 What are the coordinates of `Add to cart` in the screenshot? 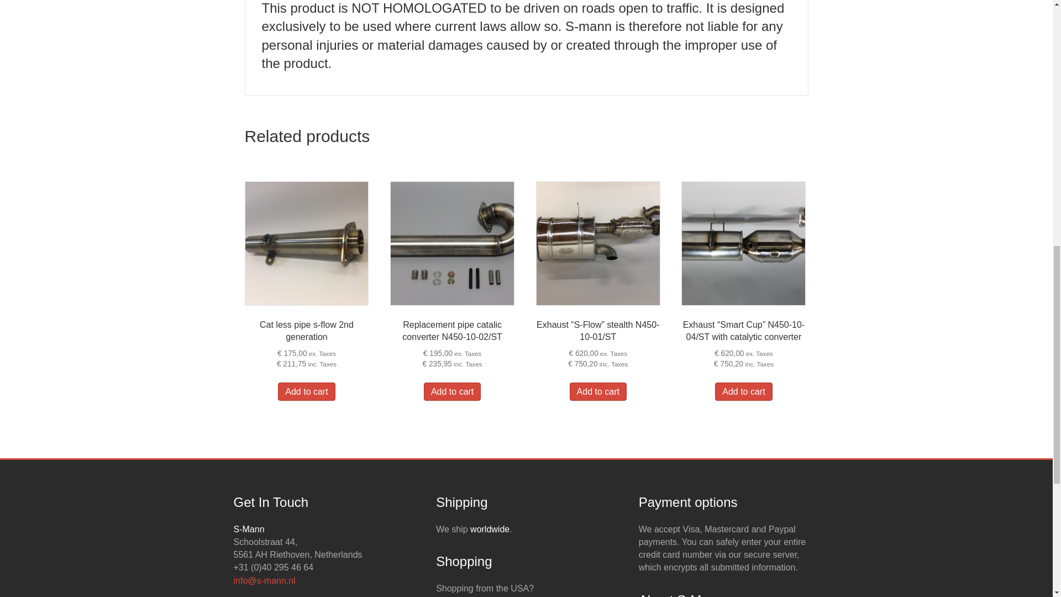 It's located at (598, 391).